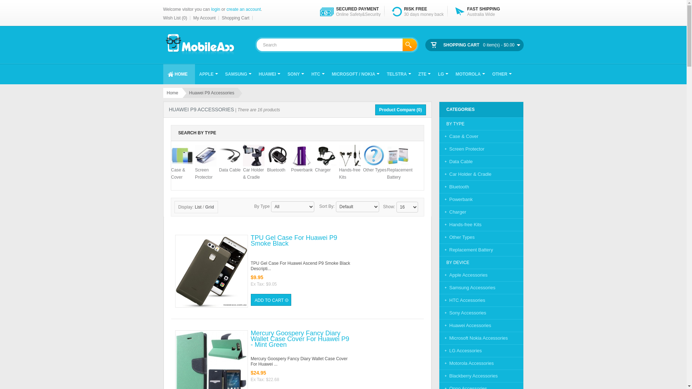 This screenshot has height=389, width=692. What do you see at coordinates (462, 149) in the screenshot?
I see `Screen Protector` at bounding box center [462, 149].